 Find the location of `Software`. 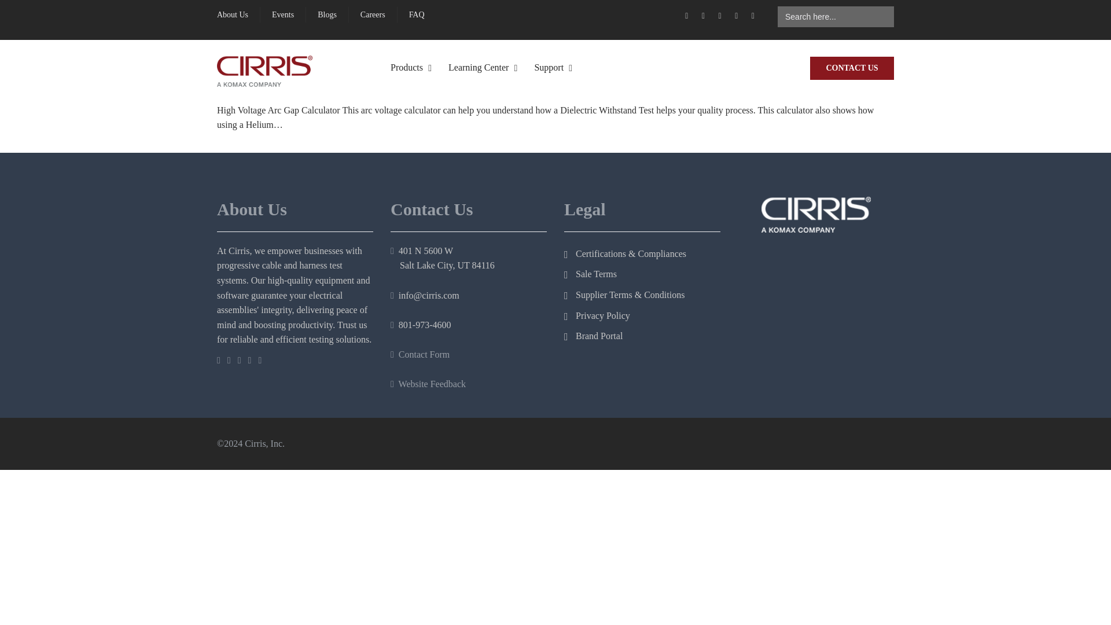

Software is located at coordinates (483, 215).